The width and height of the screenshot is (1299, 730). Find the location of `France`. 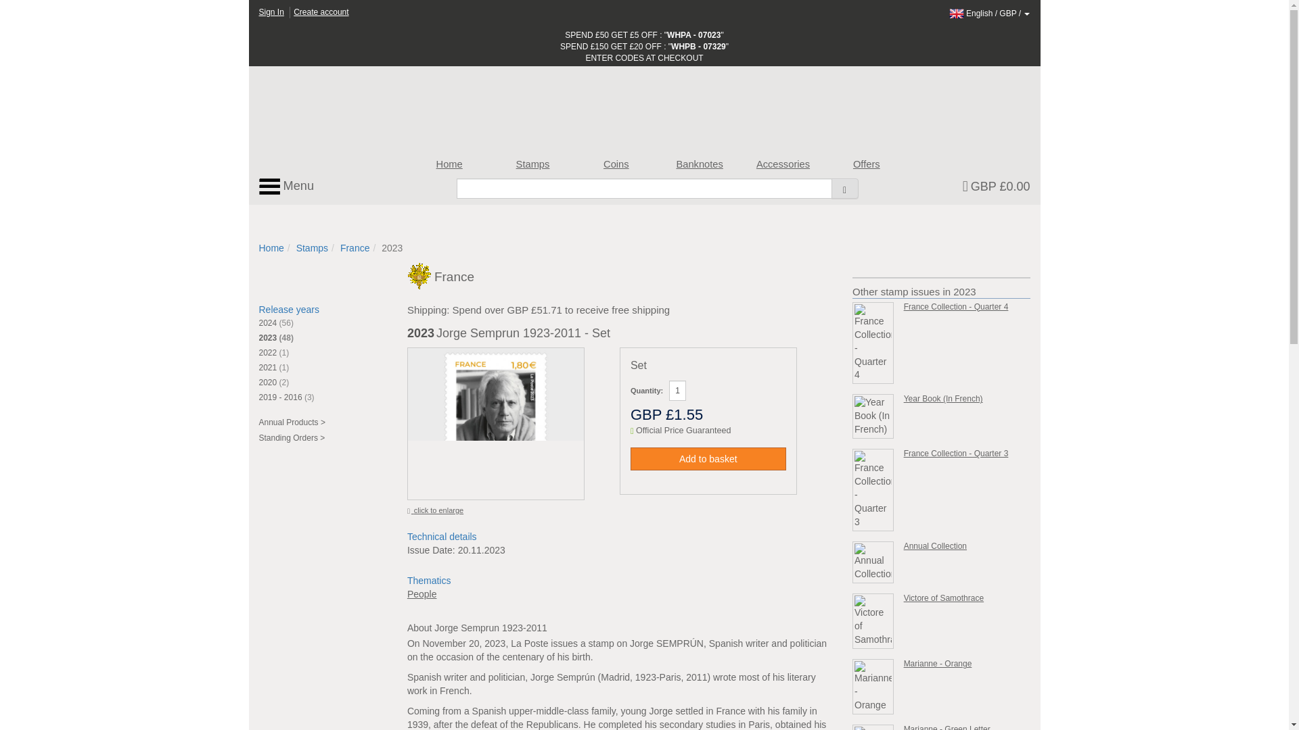

France is located at coordinates (421, 274).